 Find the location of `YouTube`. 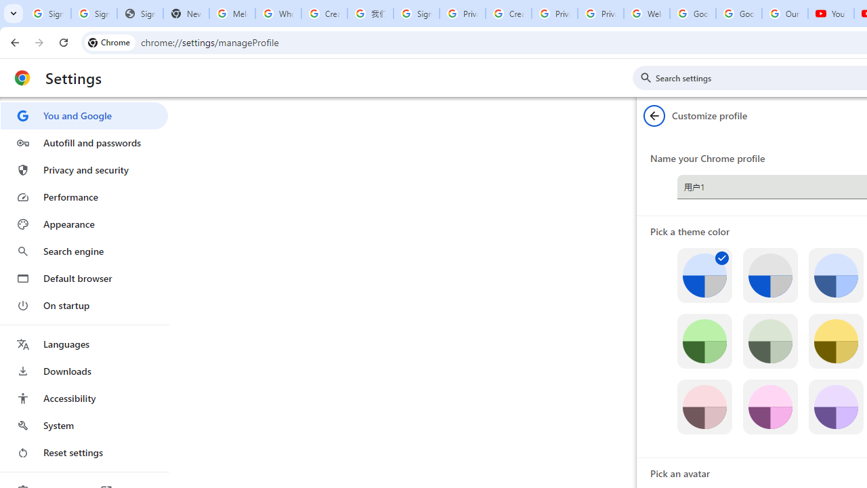

YouTube is located at coordinates (830, 14).